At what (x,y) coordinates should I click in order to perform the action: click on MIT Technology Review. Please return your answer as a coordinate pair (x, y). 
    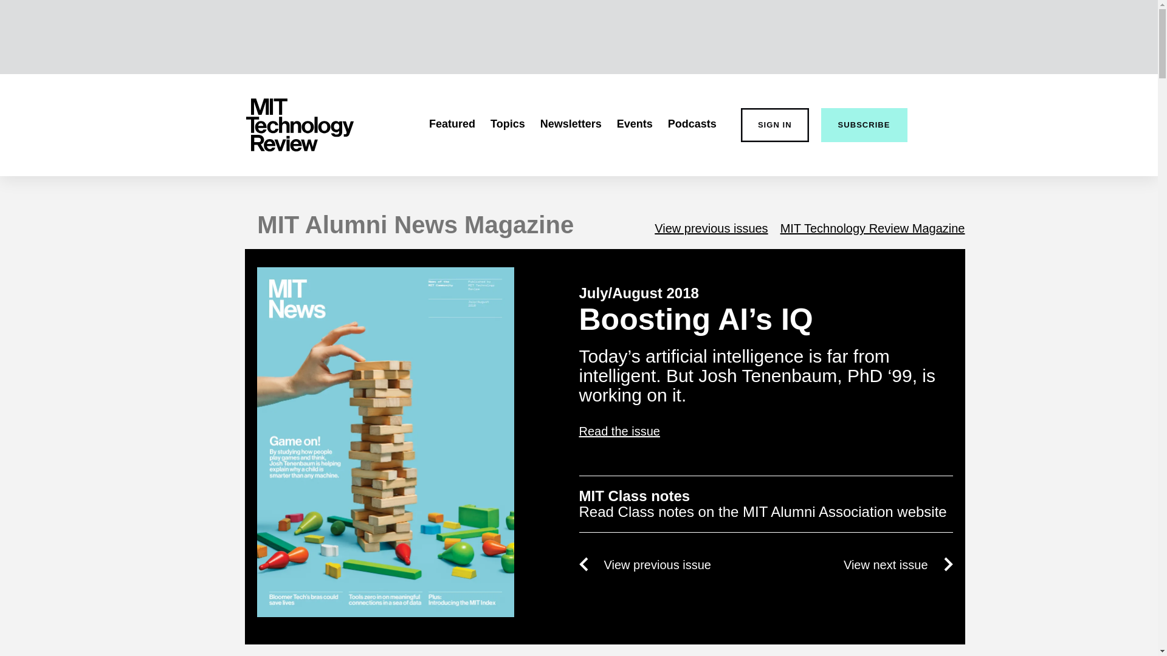
    Looking at the image, I should click on (299, 125).